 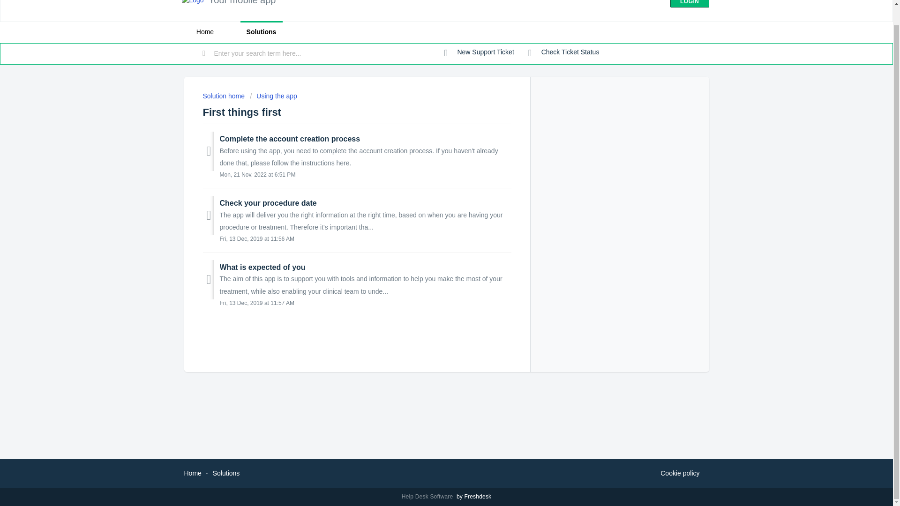 What do you see at coordinates (268, 203) in the screenshot?
I see `Check your procedure date` at bounding box center [268, 203].